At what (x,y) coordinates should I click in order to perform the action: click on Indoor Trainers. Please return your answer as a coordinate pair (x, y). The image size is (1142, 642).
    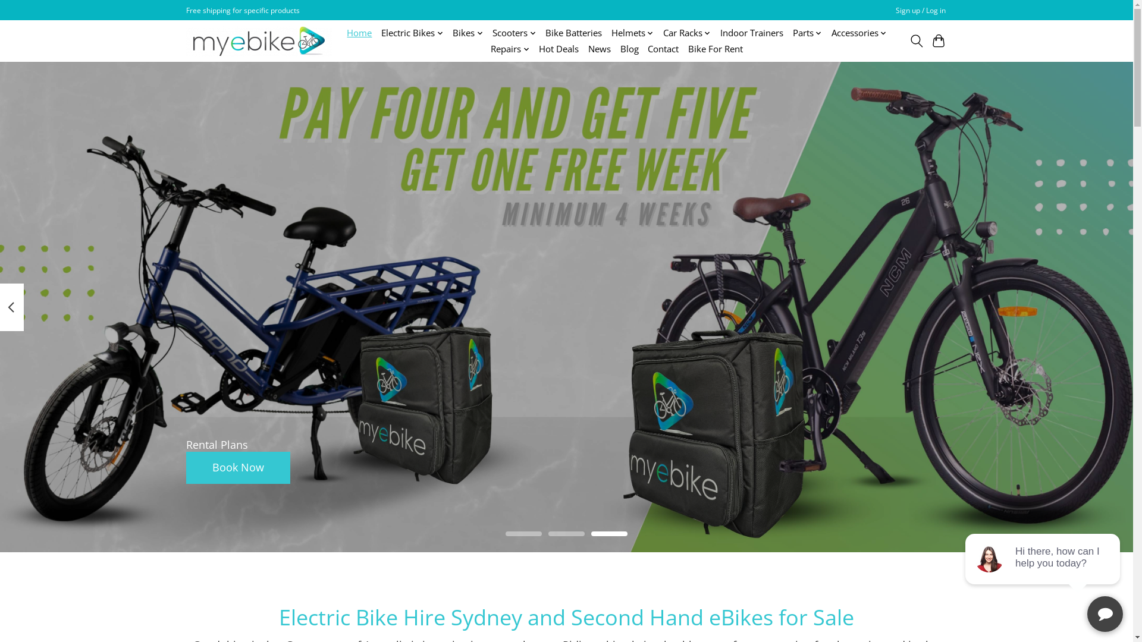
    Looking at the image, I should click on (752, 33).